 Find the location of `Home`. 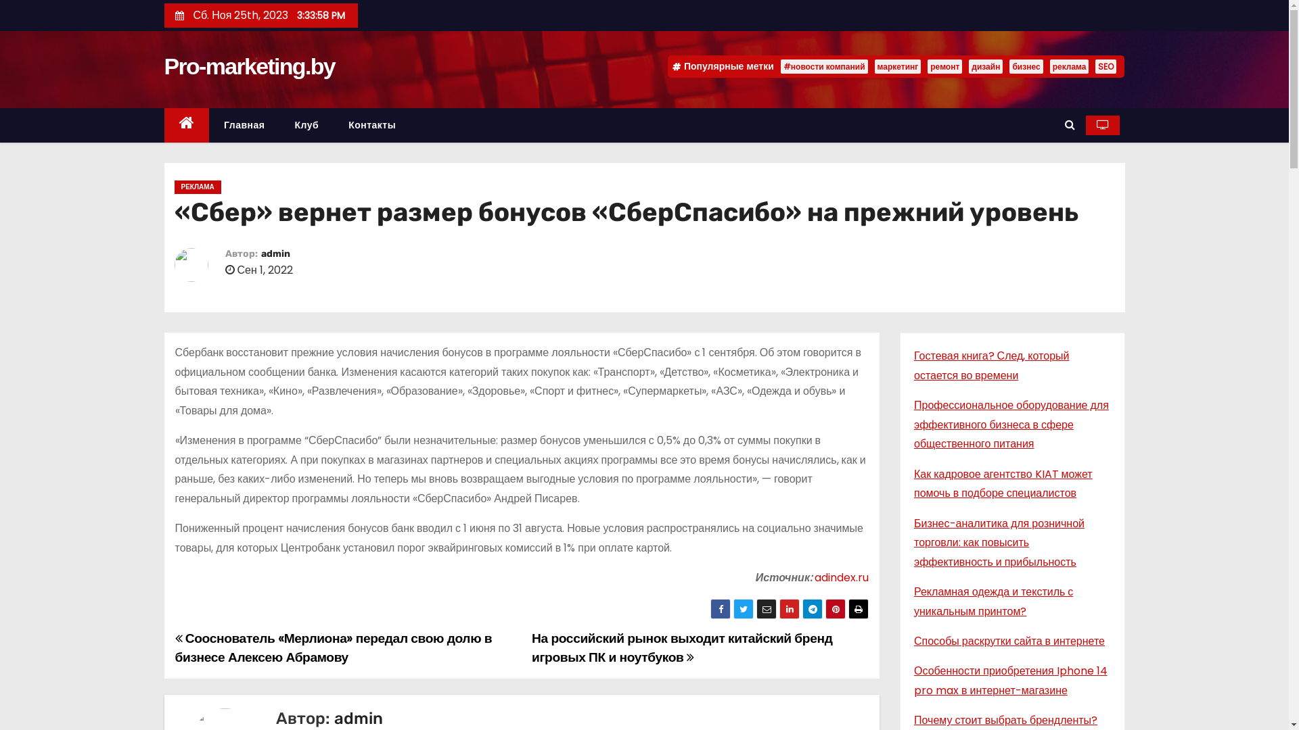

Home is located at coordinates (187, 126).